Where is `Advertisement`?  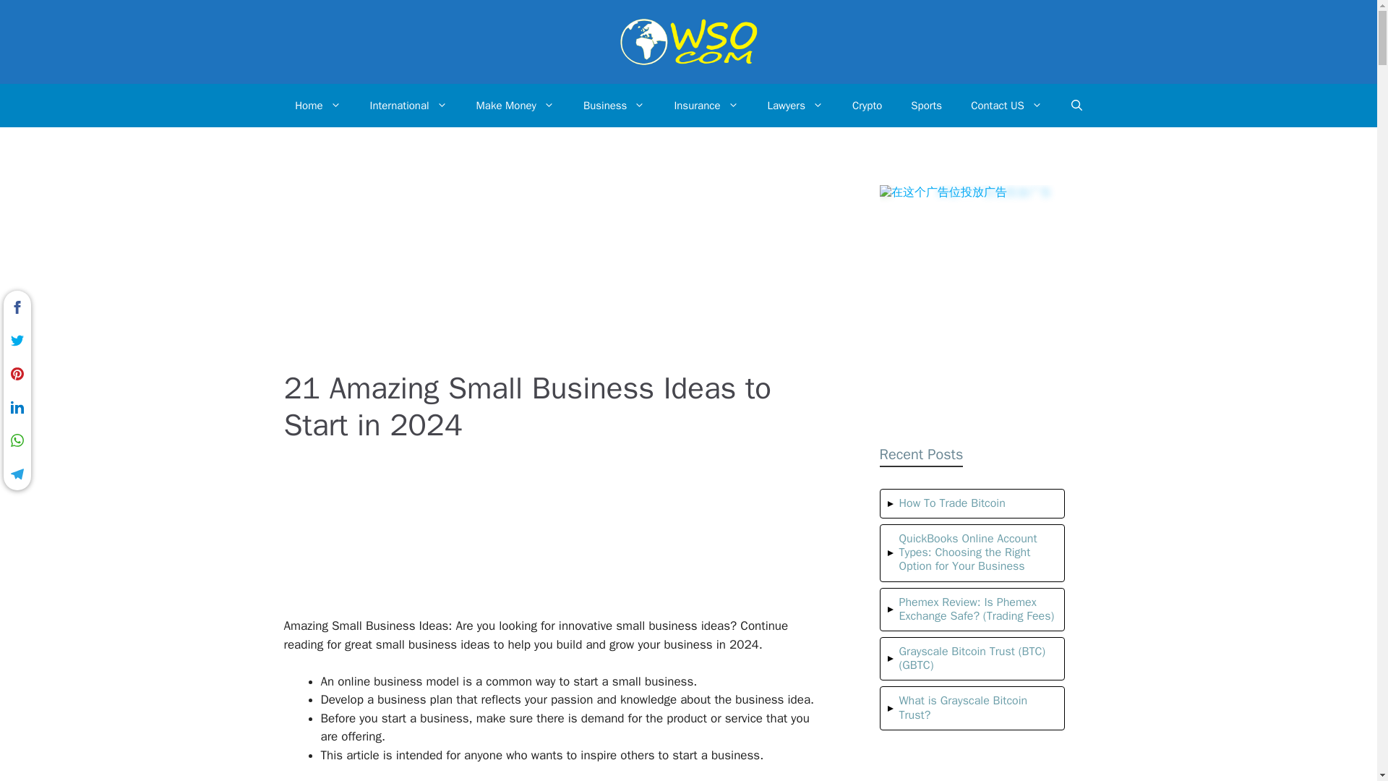 Advertisement is located at coordinates (570, 263).